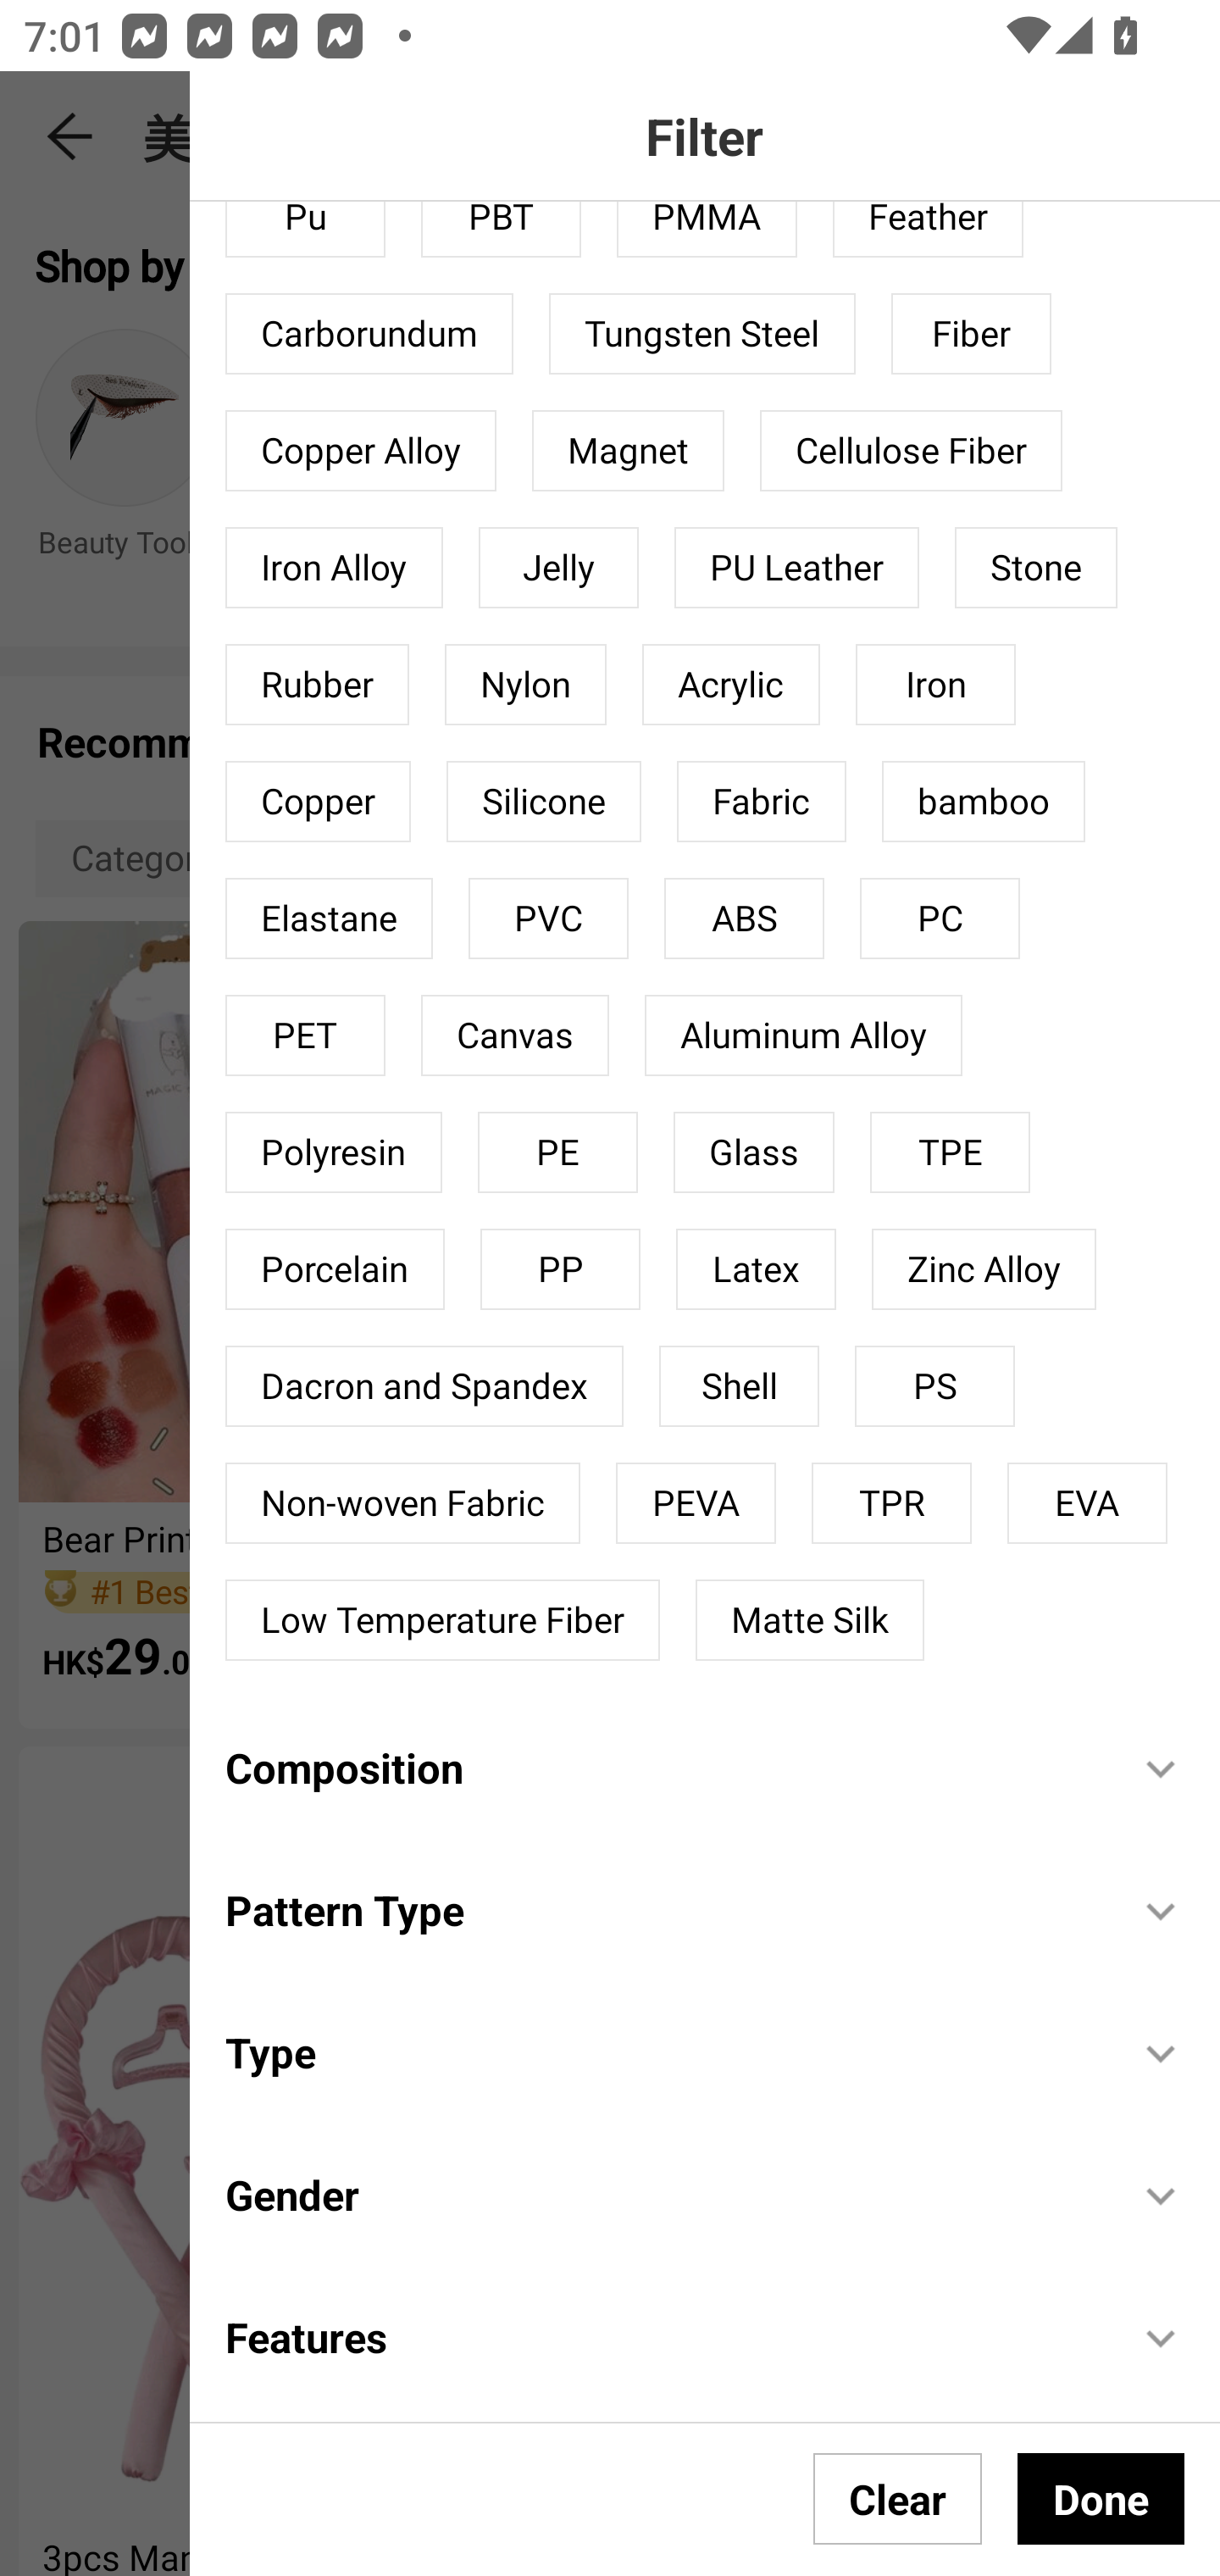  I want to click on Aluminum Alloy, so click(803, 1035).